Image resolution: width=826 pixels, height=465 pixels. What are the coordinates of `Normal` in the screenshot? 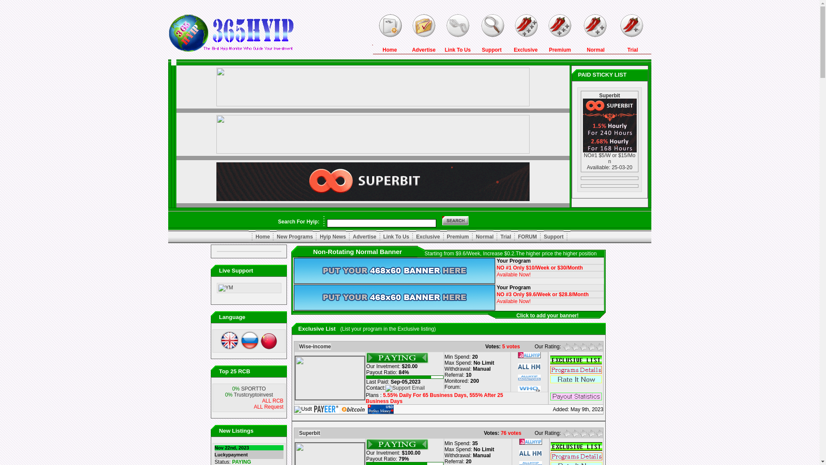 It's located at (484, 237).